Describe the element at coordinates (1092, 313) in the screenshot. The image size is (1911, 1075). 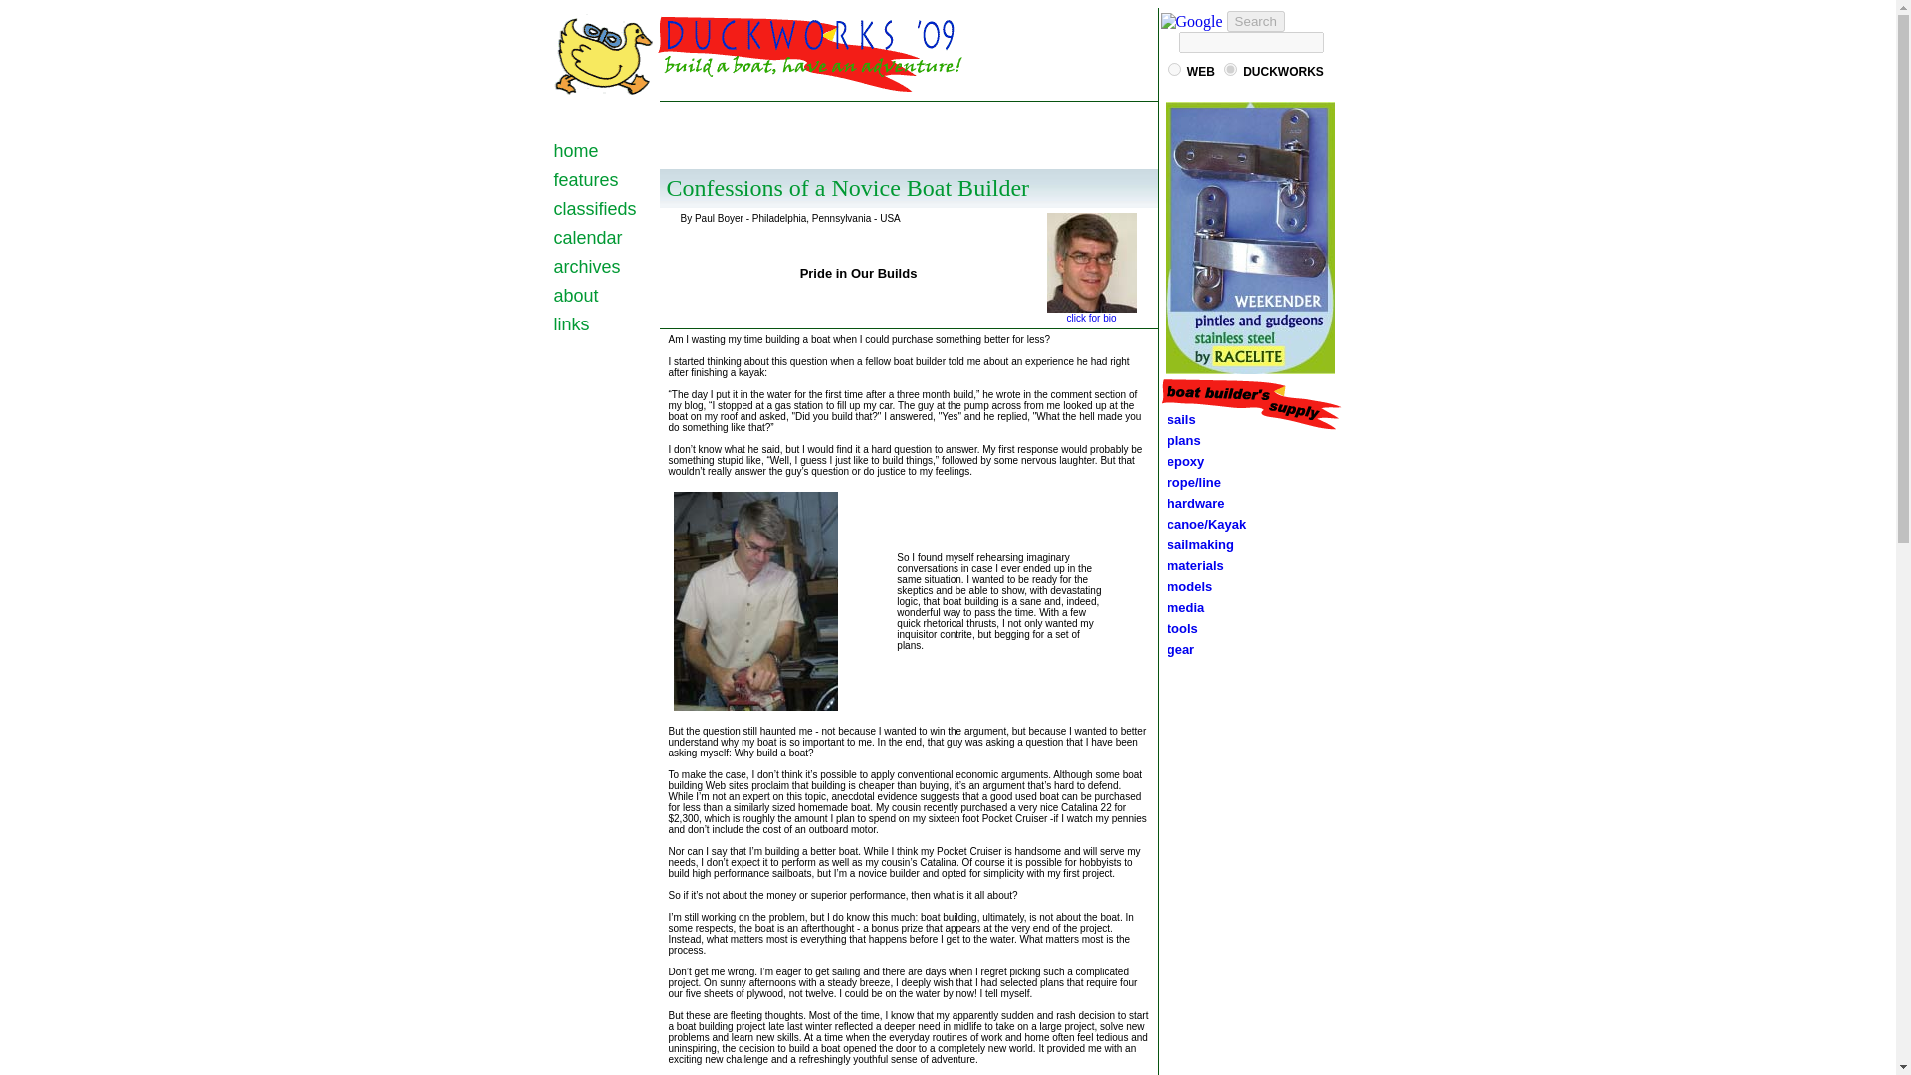
I see `click for bio` at that location.